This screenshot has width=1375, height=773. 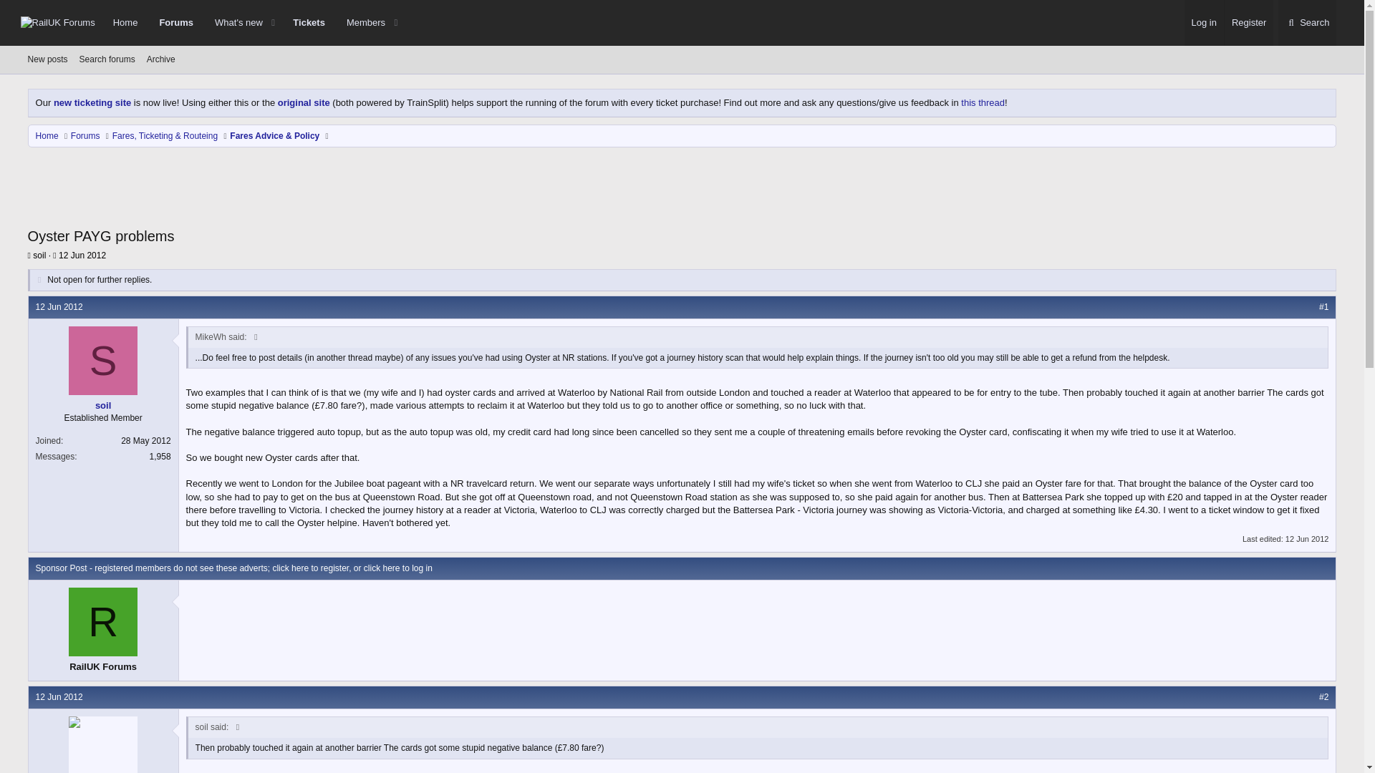 What do you see at coordinates (254, 23) in the screenshot?
I see `12 Jun 2012 at 03:06` at bounding box center [254, 23].